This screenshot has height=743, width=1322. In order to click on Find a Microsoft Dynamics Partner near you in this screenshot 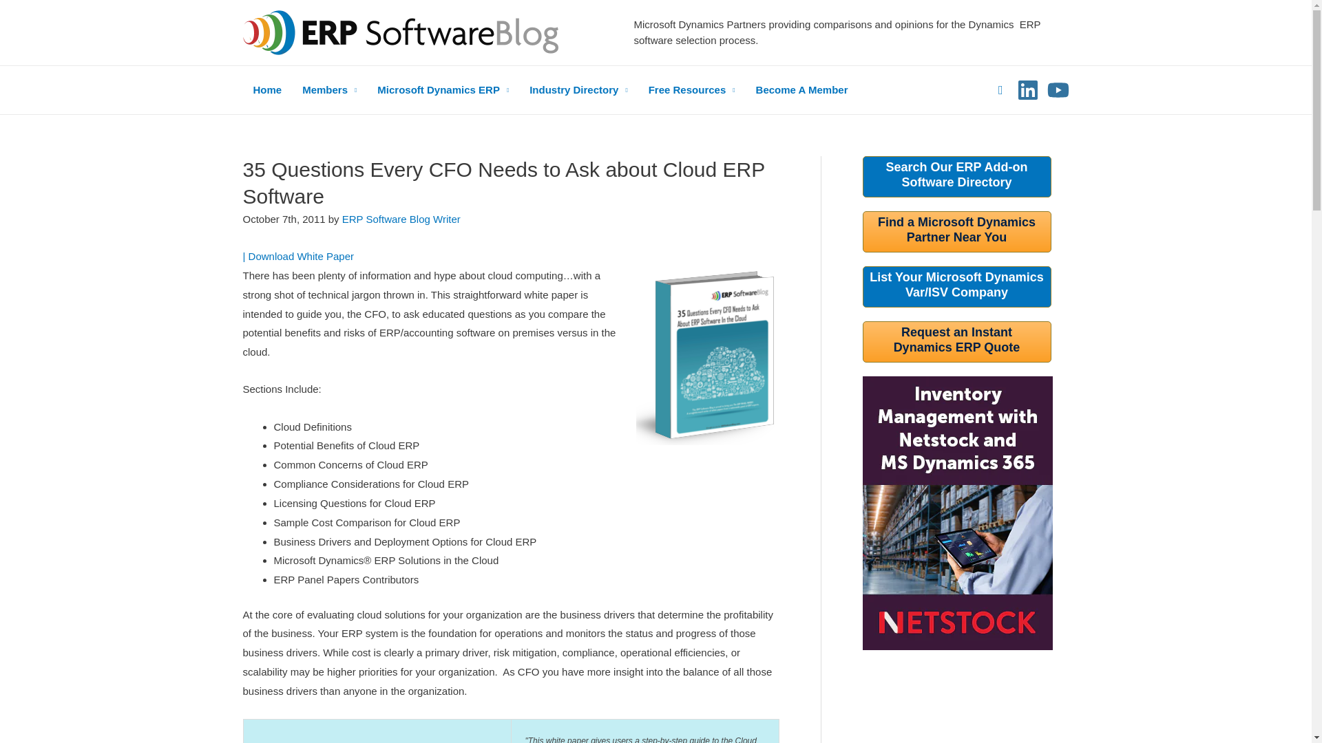, I will do `click(956, 230)`.